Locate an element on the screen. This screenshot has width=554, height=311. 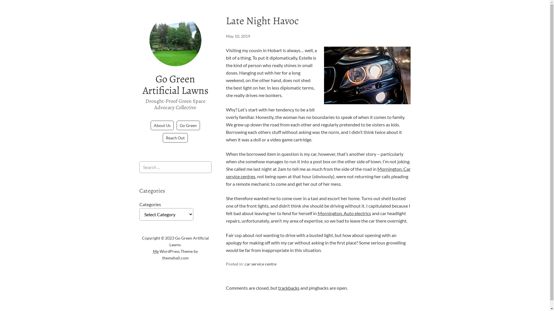
Me is located at coordinates (156, 251).